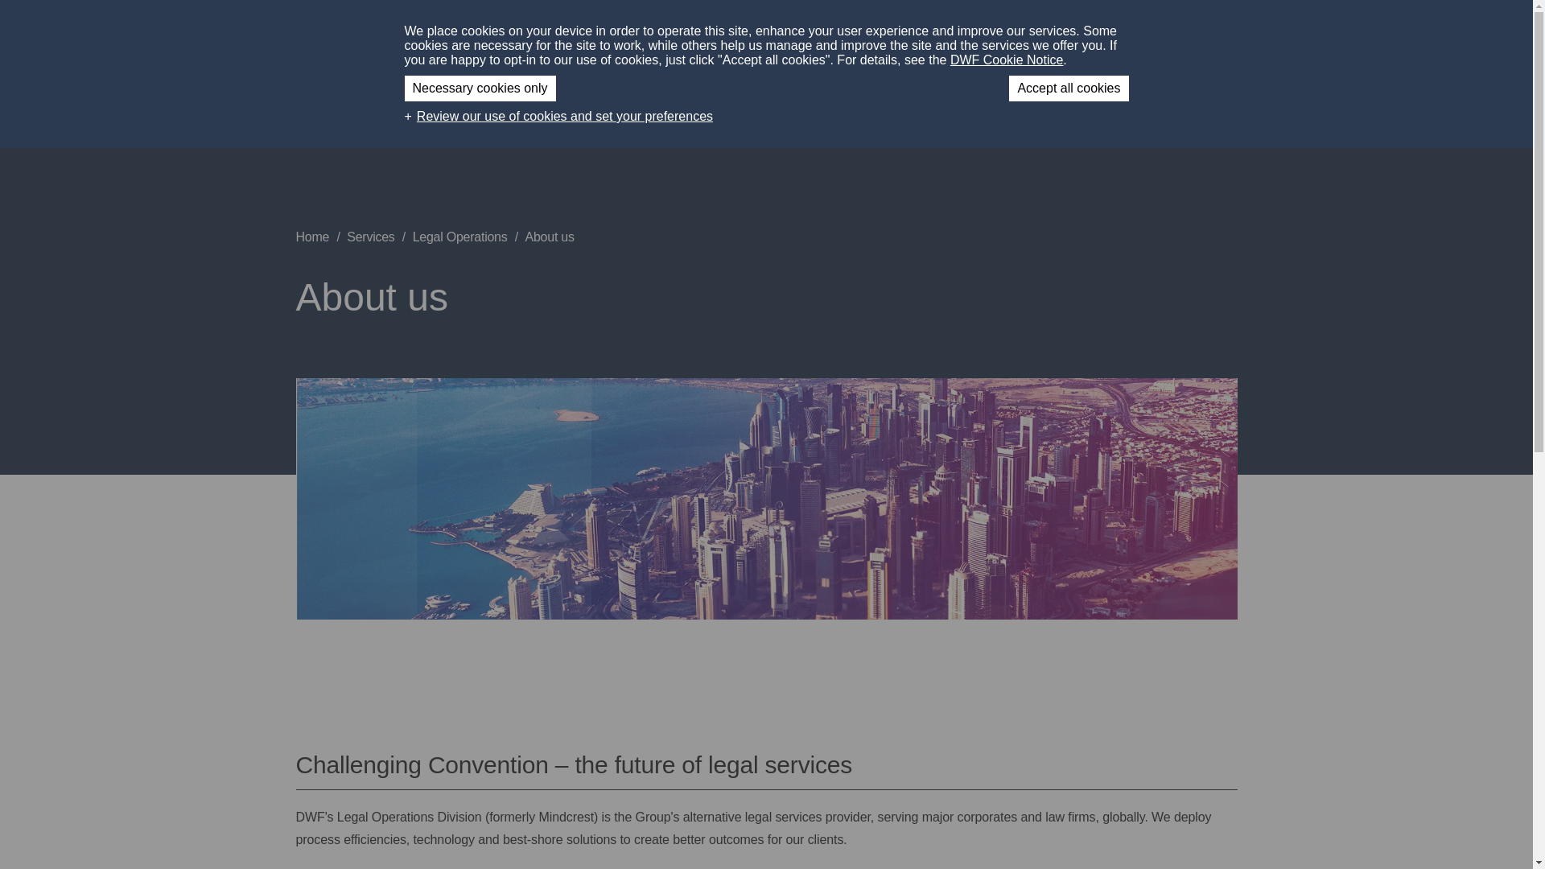 This screenshot has height=869, width=1545. I want to click on SUSTAINABILITY, so click(863, 32).